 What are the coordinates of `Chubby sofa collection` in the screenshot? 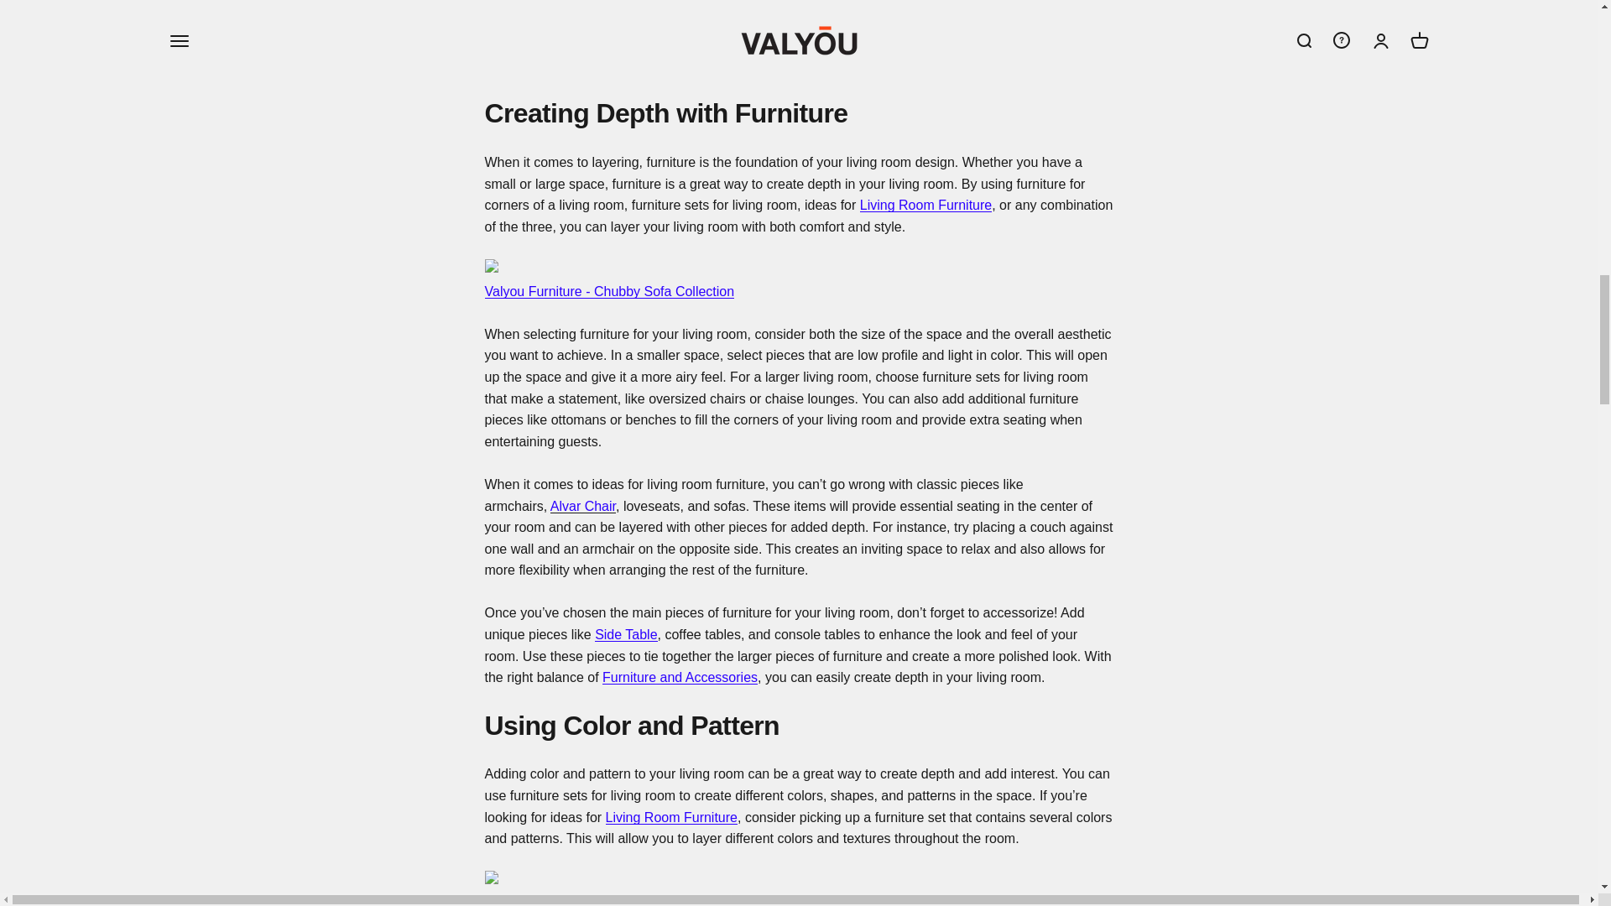 It's located at (609, 292).